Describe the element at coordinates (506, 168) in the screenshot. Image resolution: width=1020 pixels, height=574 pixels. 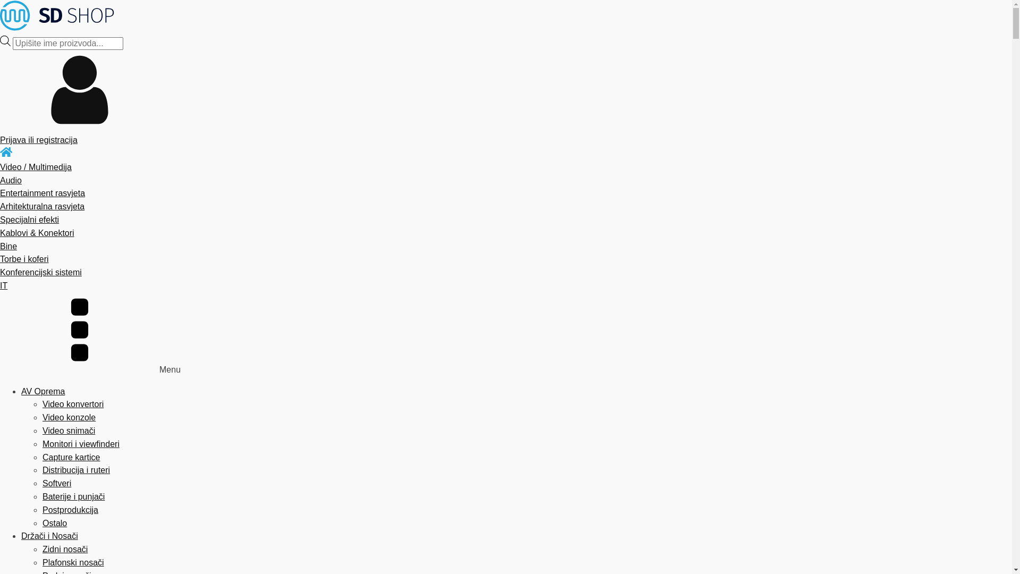
I see `Video / Multimedija` at that location.